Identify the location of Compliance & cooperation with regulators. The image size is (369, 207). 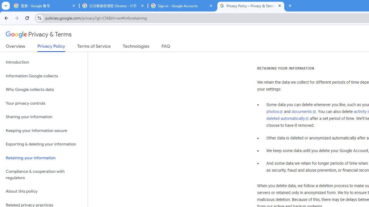
(44, 175).